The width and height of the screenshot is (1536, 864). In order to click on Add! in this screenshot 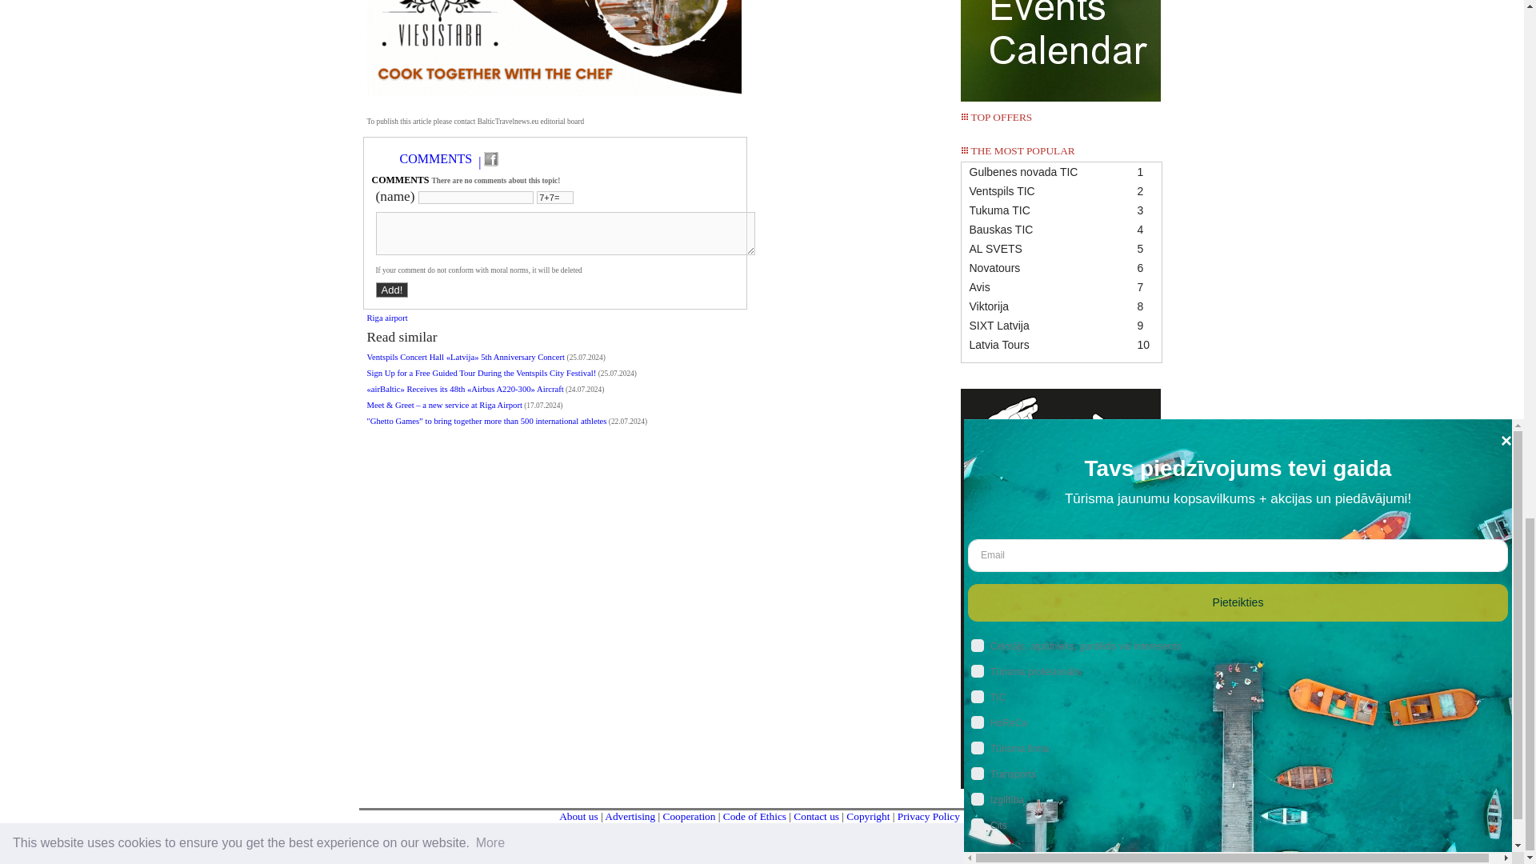, I will do `click(392, 290)`.